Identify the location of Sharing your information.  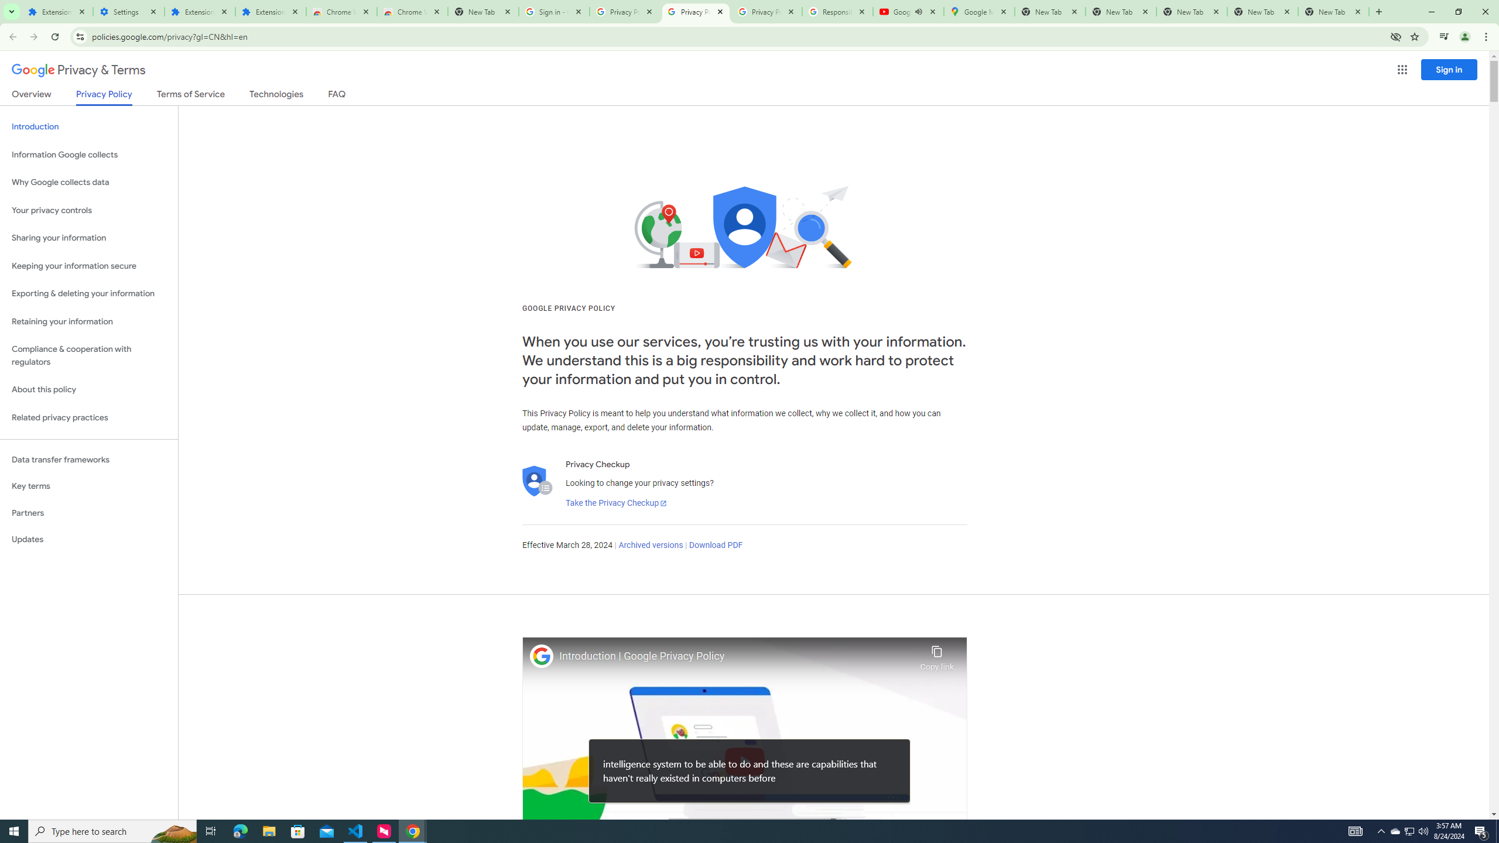
(89, 238).